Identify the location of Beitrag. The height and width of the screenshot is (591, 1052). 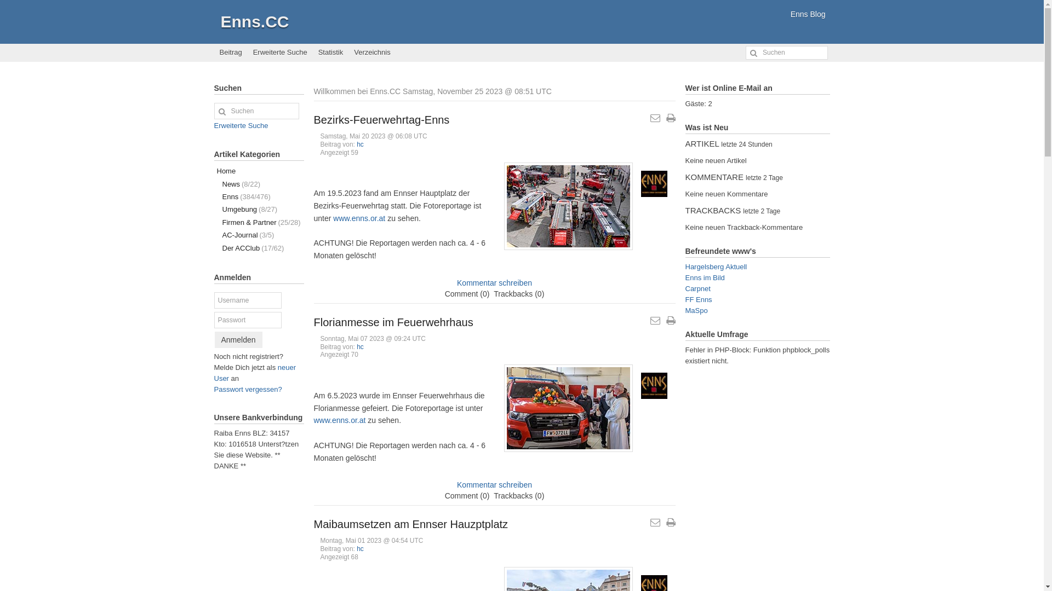
(230, 53).